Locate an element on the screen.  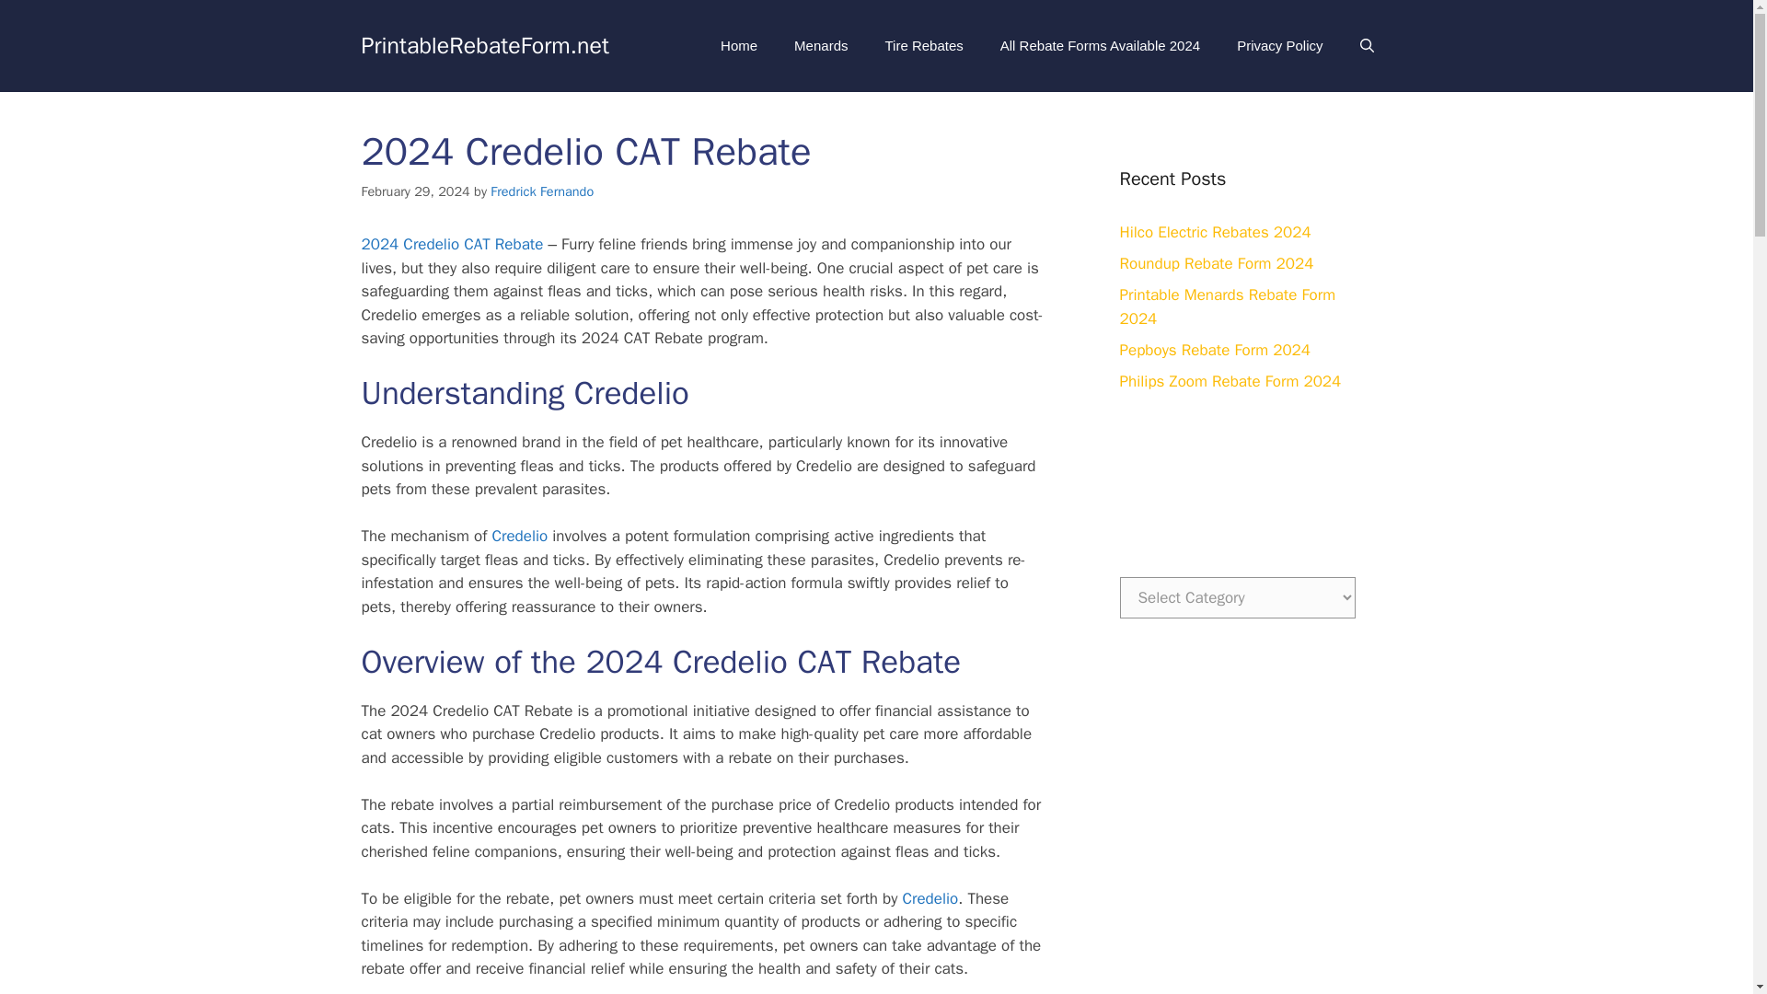
Credelio is located at coordinates (930, 898).